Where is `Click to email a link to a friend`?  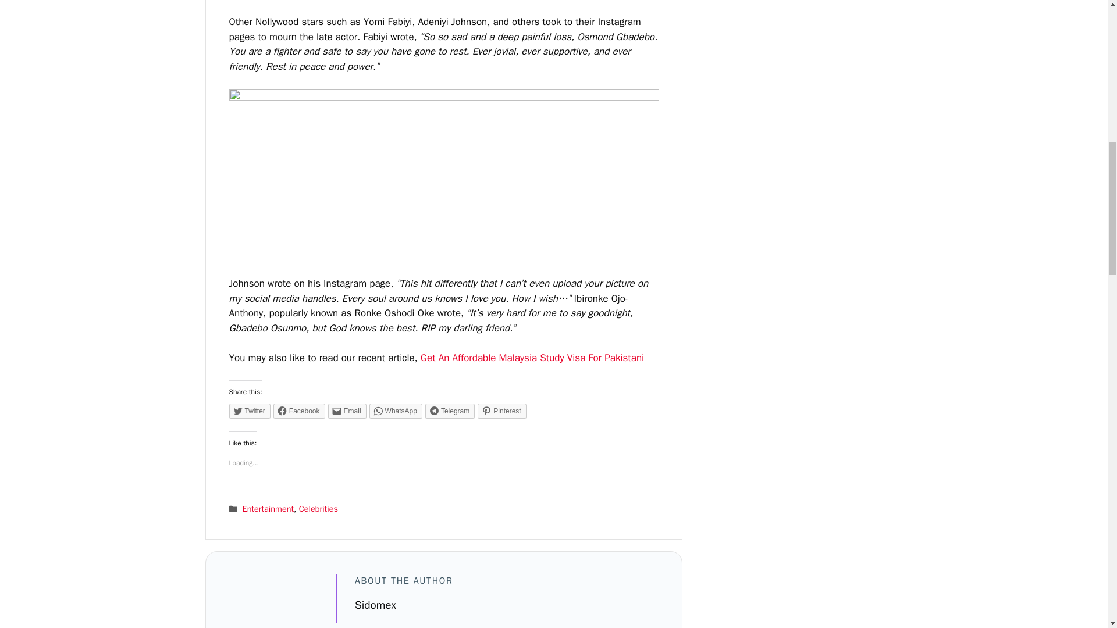 Click to email a link to a friend is located at coordinates (347, 411).